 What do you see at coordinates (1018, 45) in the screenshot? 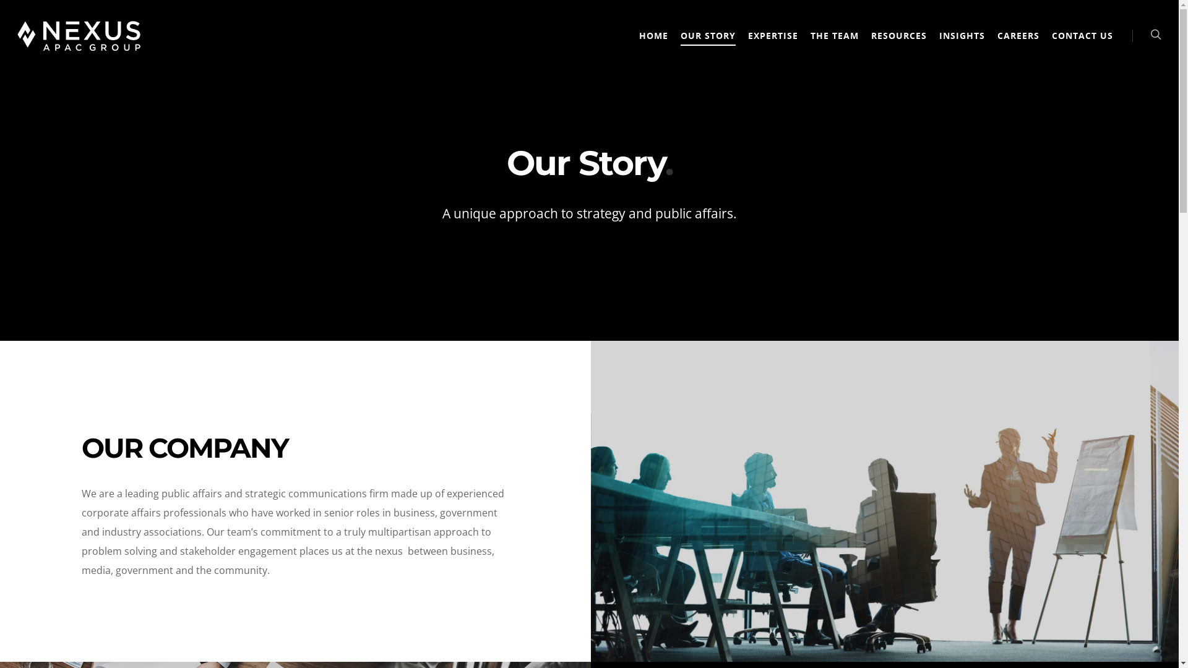
I see `CAREERS` at bounding box center [1018, 45].